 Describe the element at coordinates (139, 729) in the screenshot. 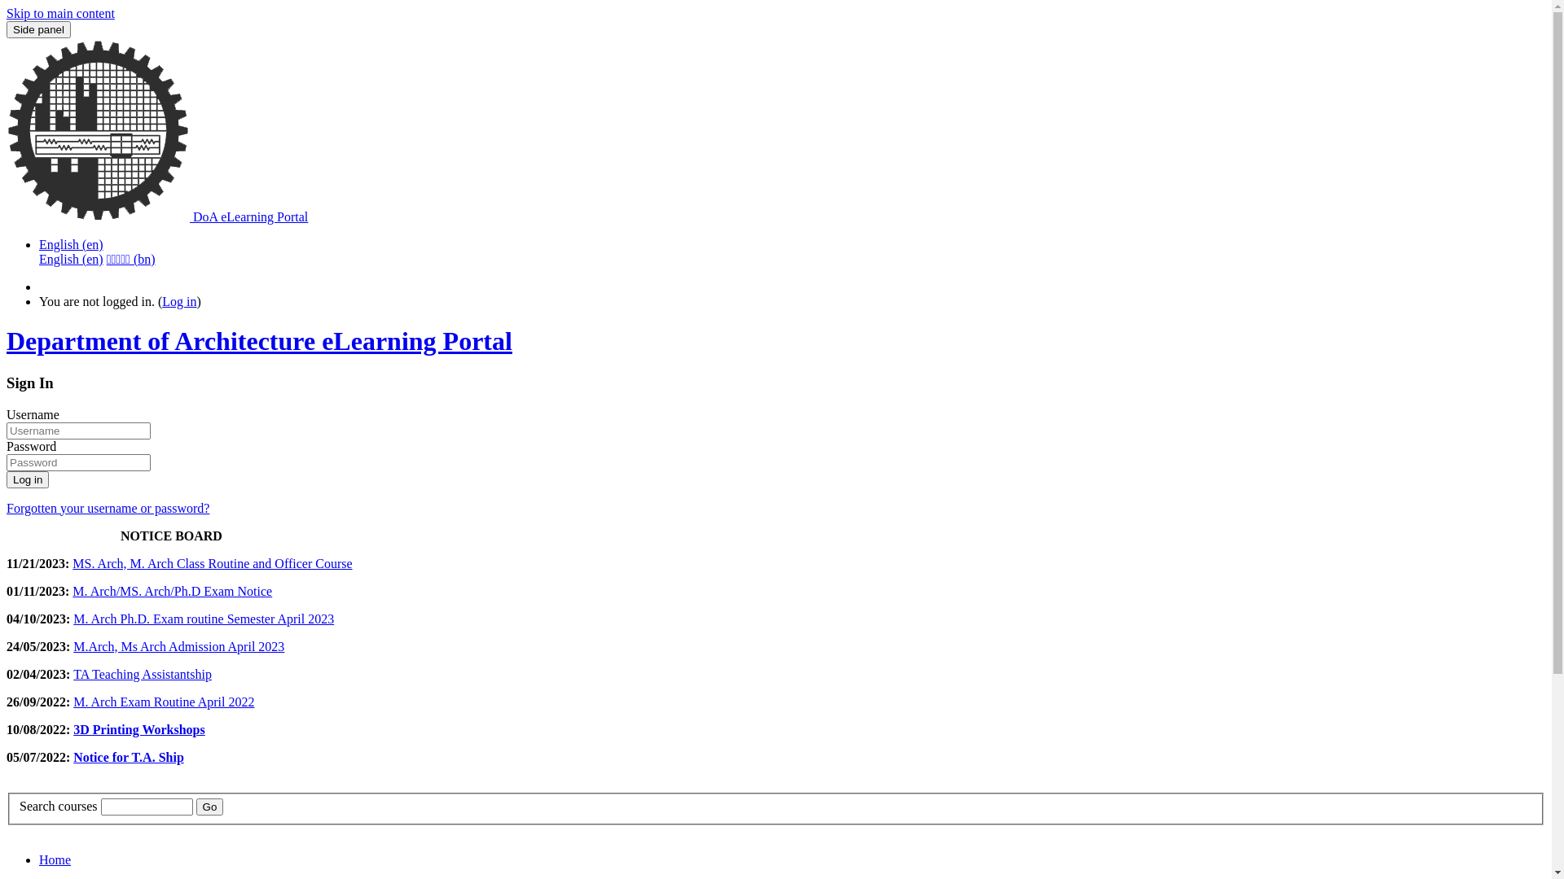

I see `3D Printing Workshops` at that location.